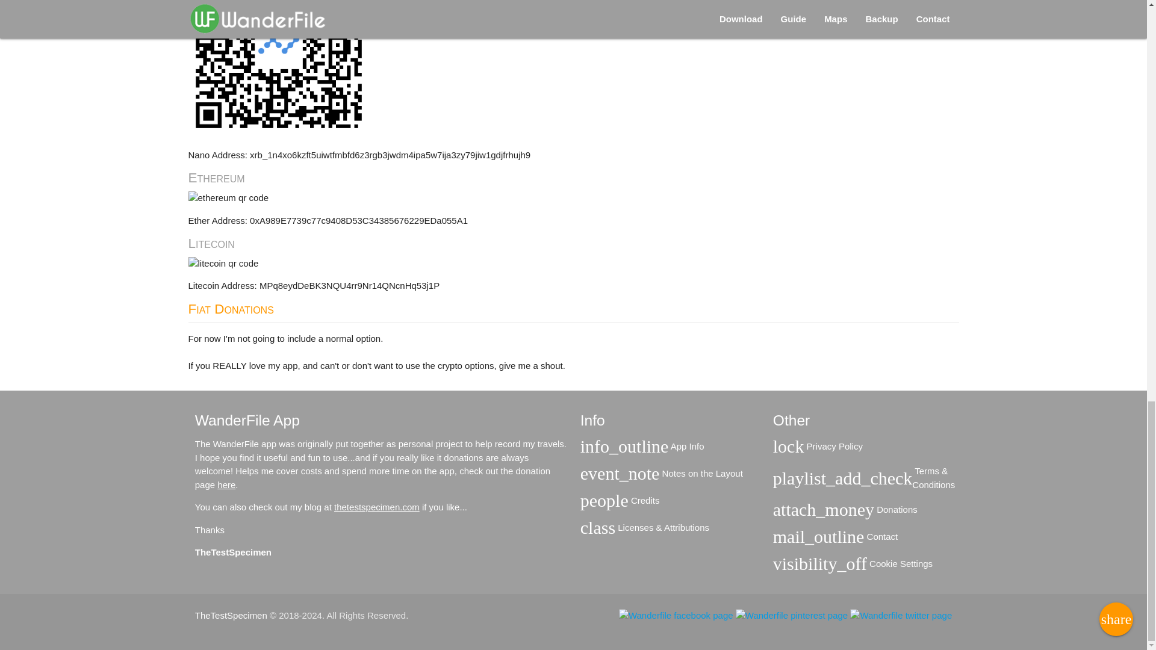 Image resolution: width=1156 pixels, height=650 pixels. Describe the element at coordinates (231, 615) in the screenshot. I see `TheTestSpecimen` at that location.